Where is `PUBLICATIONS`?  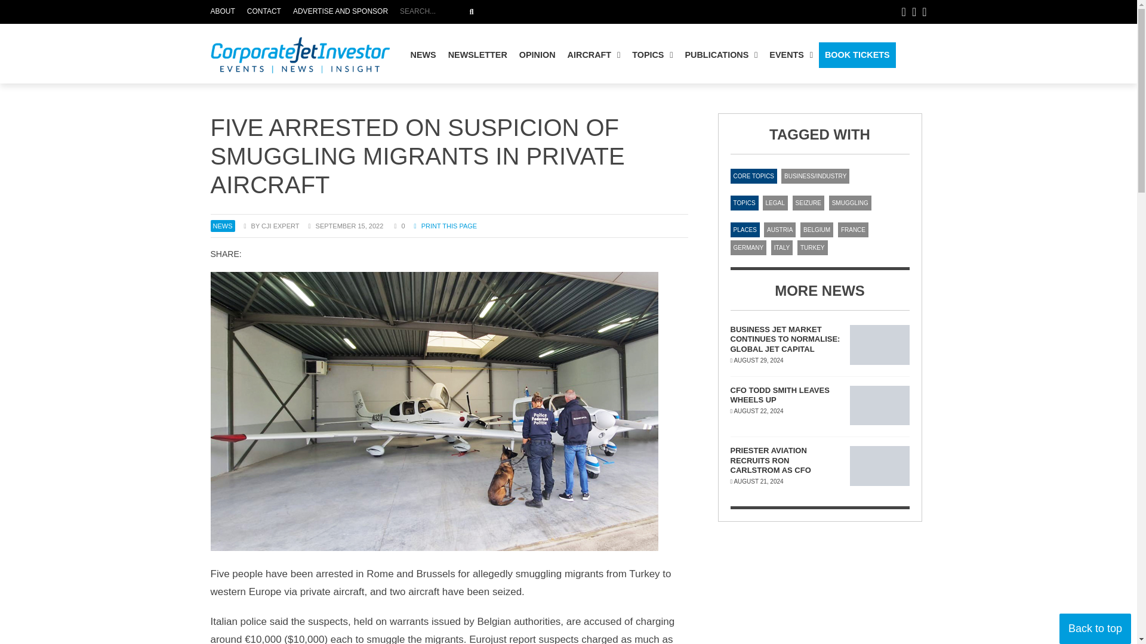
PUBLICATIONS is located at coordinates (538, 12).